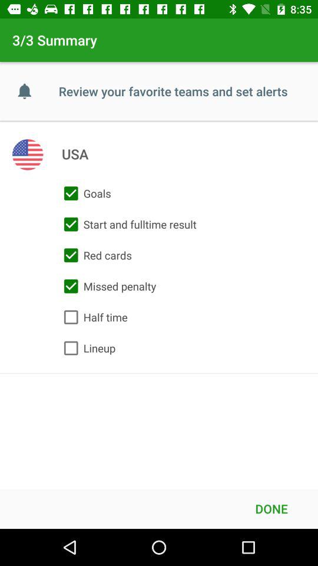 The height and width of the screenshot is (566, 318). What do you see at coordinates (107, 286) in the screenshot?
I see `select missed penalty item` at bounding box center [107, 286].